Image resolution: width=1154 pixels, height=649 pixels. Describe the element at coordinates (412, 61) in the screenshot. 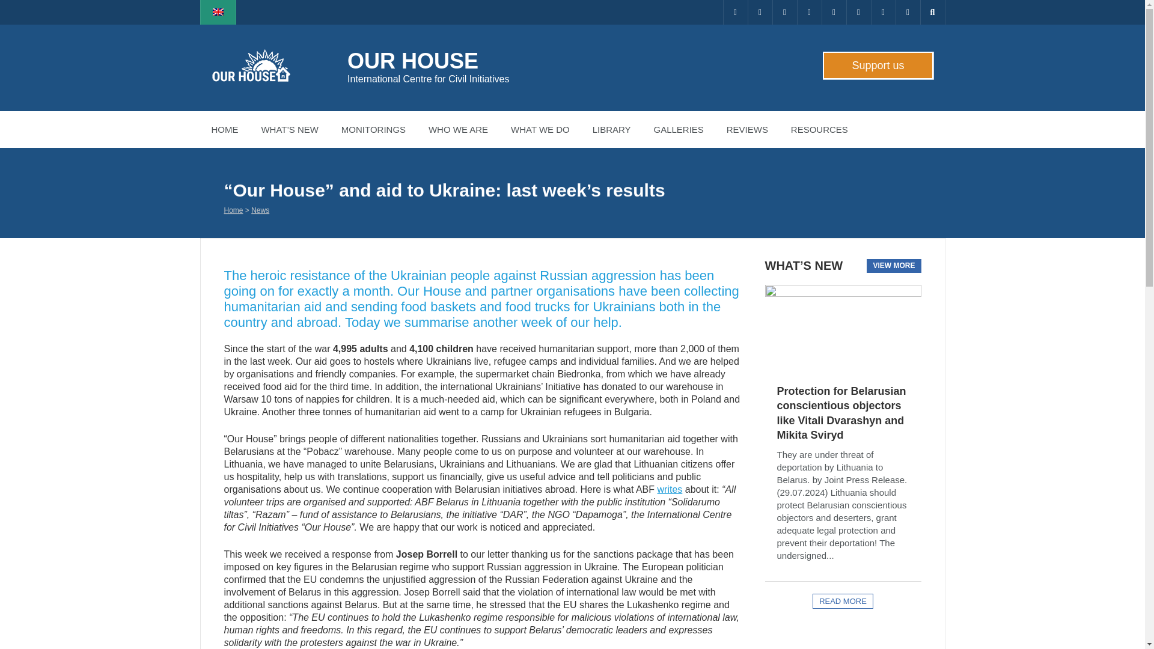

I see `OUR HOUSE` at that location.